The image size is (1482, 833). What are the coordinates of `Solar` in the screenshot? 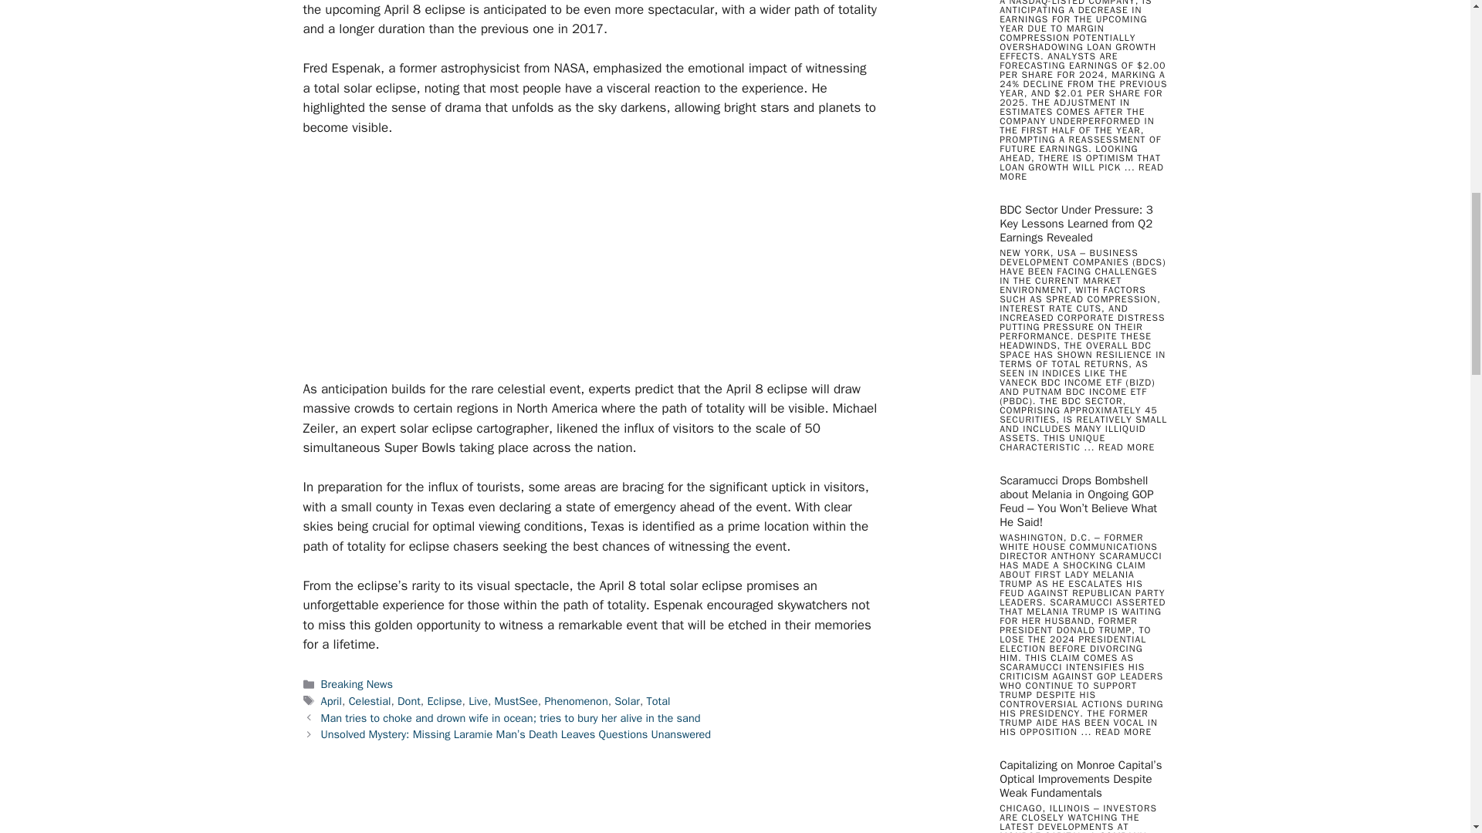 It's located at (627, 700).